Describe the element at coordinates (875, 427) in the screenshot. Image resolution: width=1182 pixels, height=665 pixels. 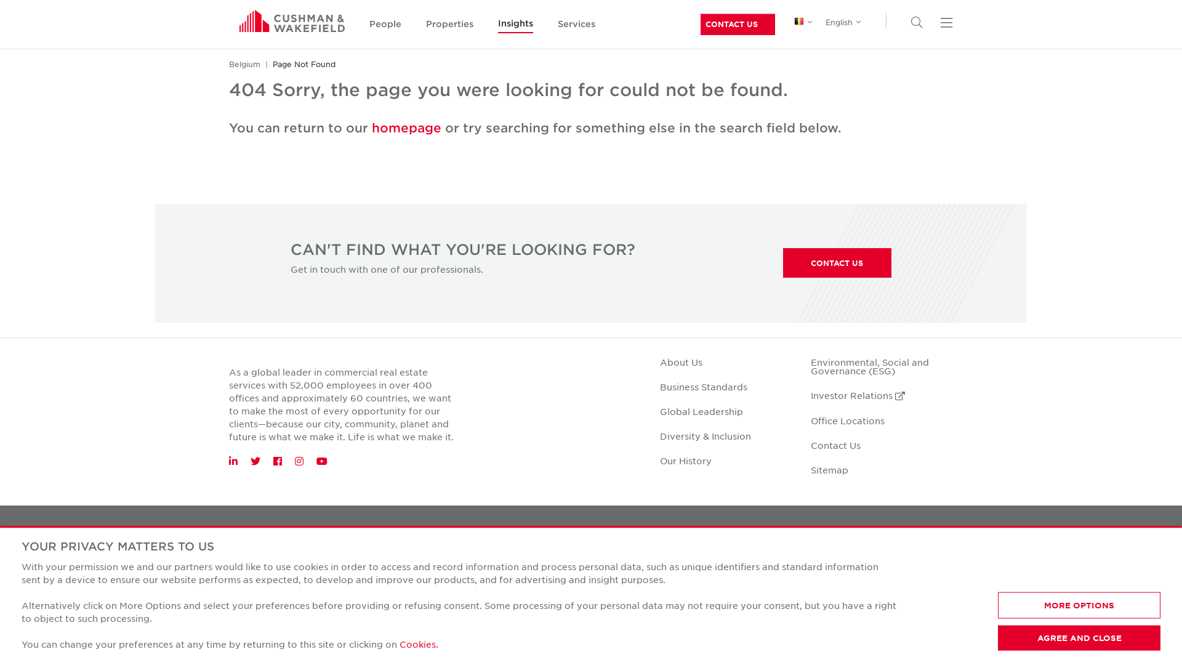
I see `Kazakhstan` at that location.